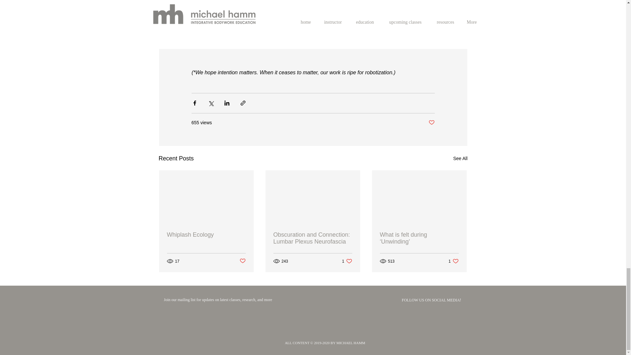 The image size is (631, 355). I want to click on Post not marked as liked, so click(206, 235).